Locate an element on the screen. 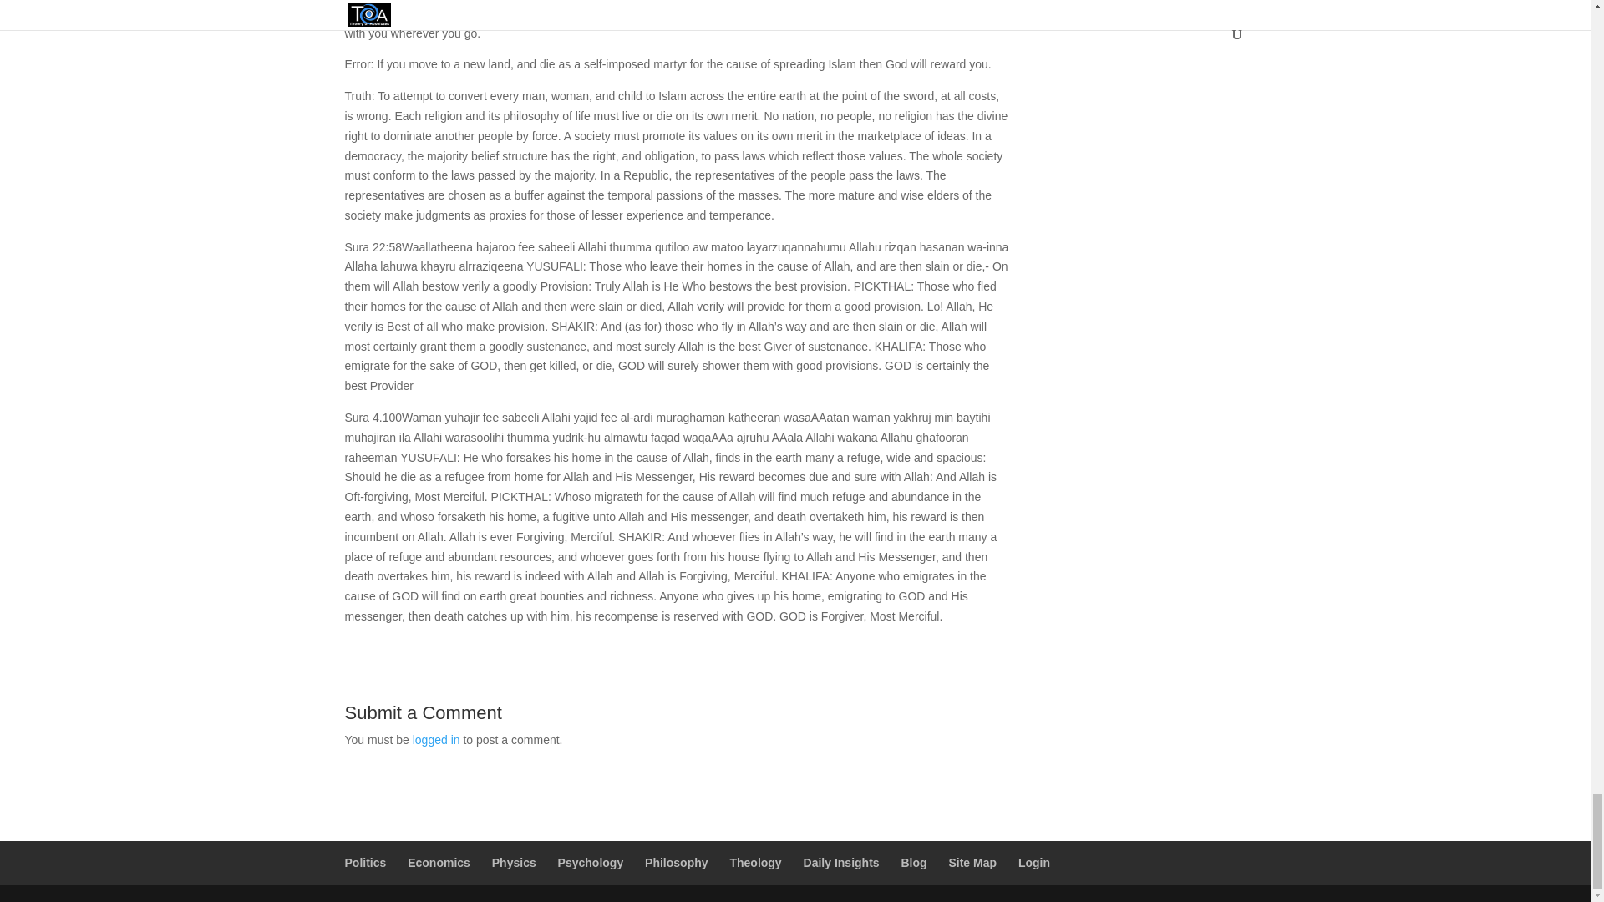 Image resolution: width=1604 pixels, height=902 pixels. Physics is located at coordinates (514, 862).